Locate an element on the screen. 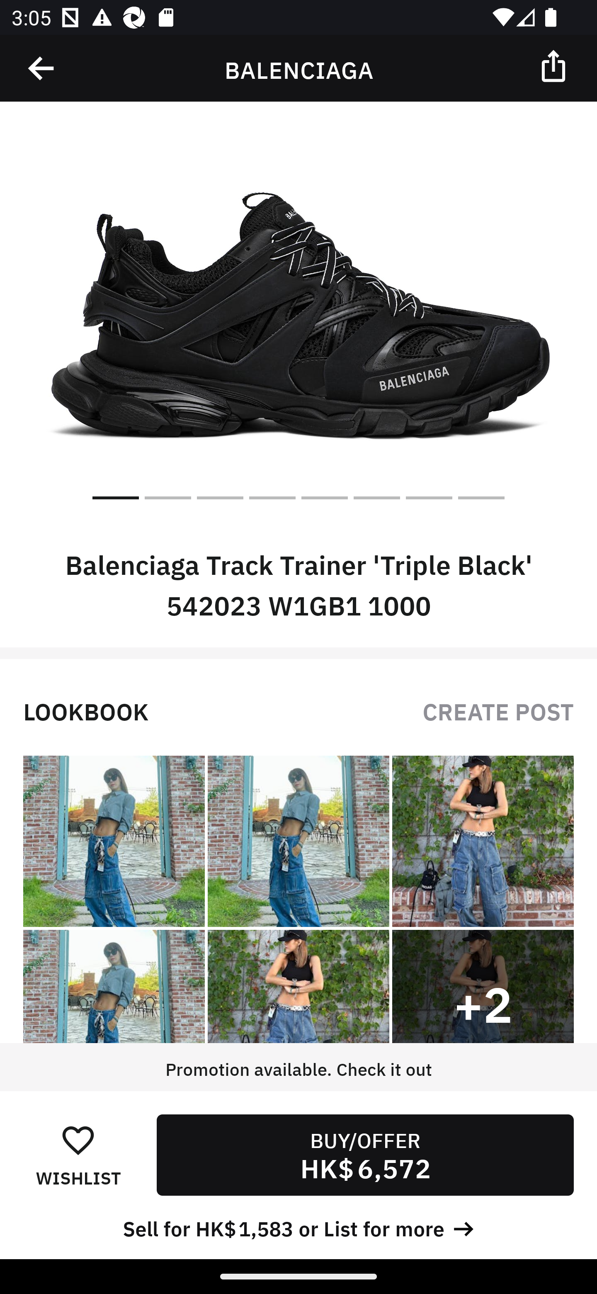 Image resolution: width=597 pixels, height=1294 pixels.  is located at coordinates (555, 65).